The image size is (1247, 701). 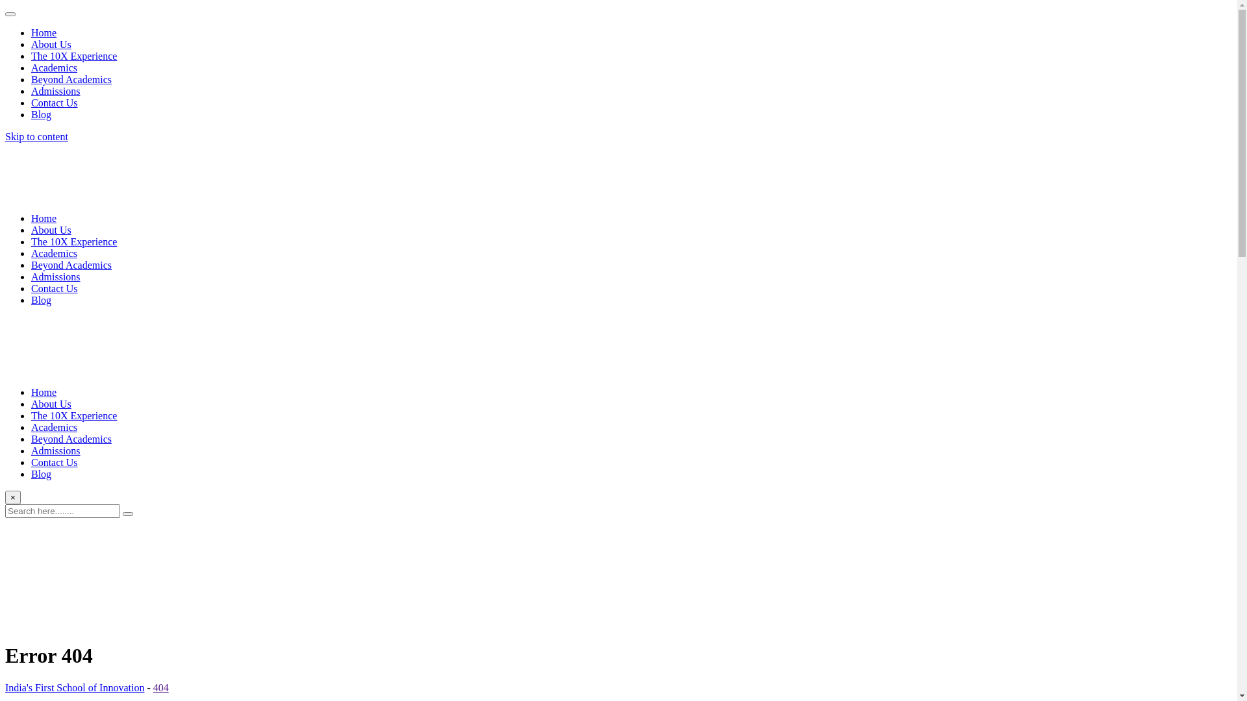 What do you see at coordinates (74, 241) in the screenshot?
I see `The 10X Experience` at bounding box center [74, 241].